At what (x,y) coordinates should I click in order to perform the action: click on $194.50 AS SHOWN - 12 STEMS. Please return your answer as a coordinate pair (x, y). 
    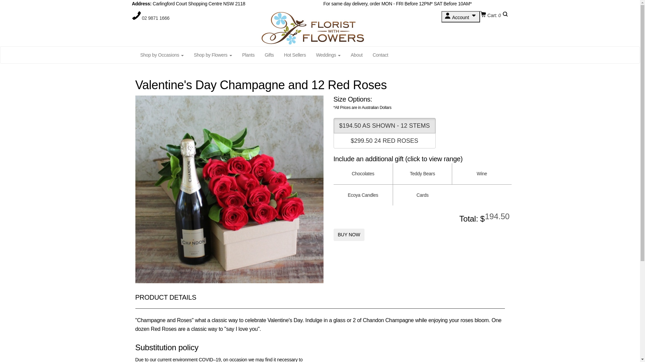
    Looking at the image, I should click on (384, 126).